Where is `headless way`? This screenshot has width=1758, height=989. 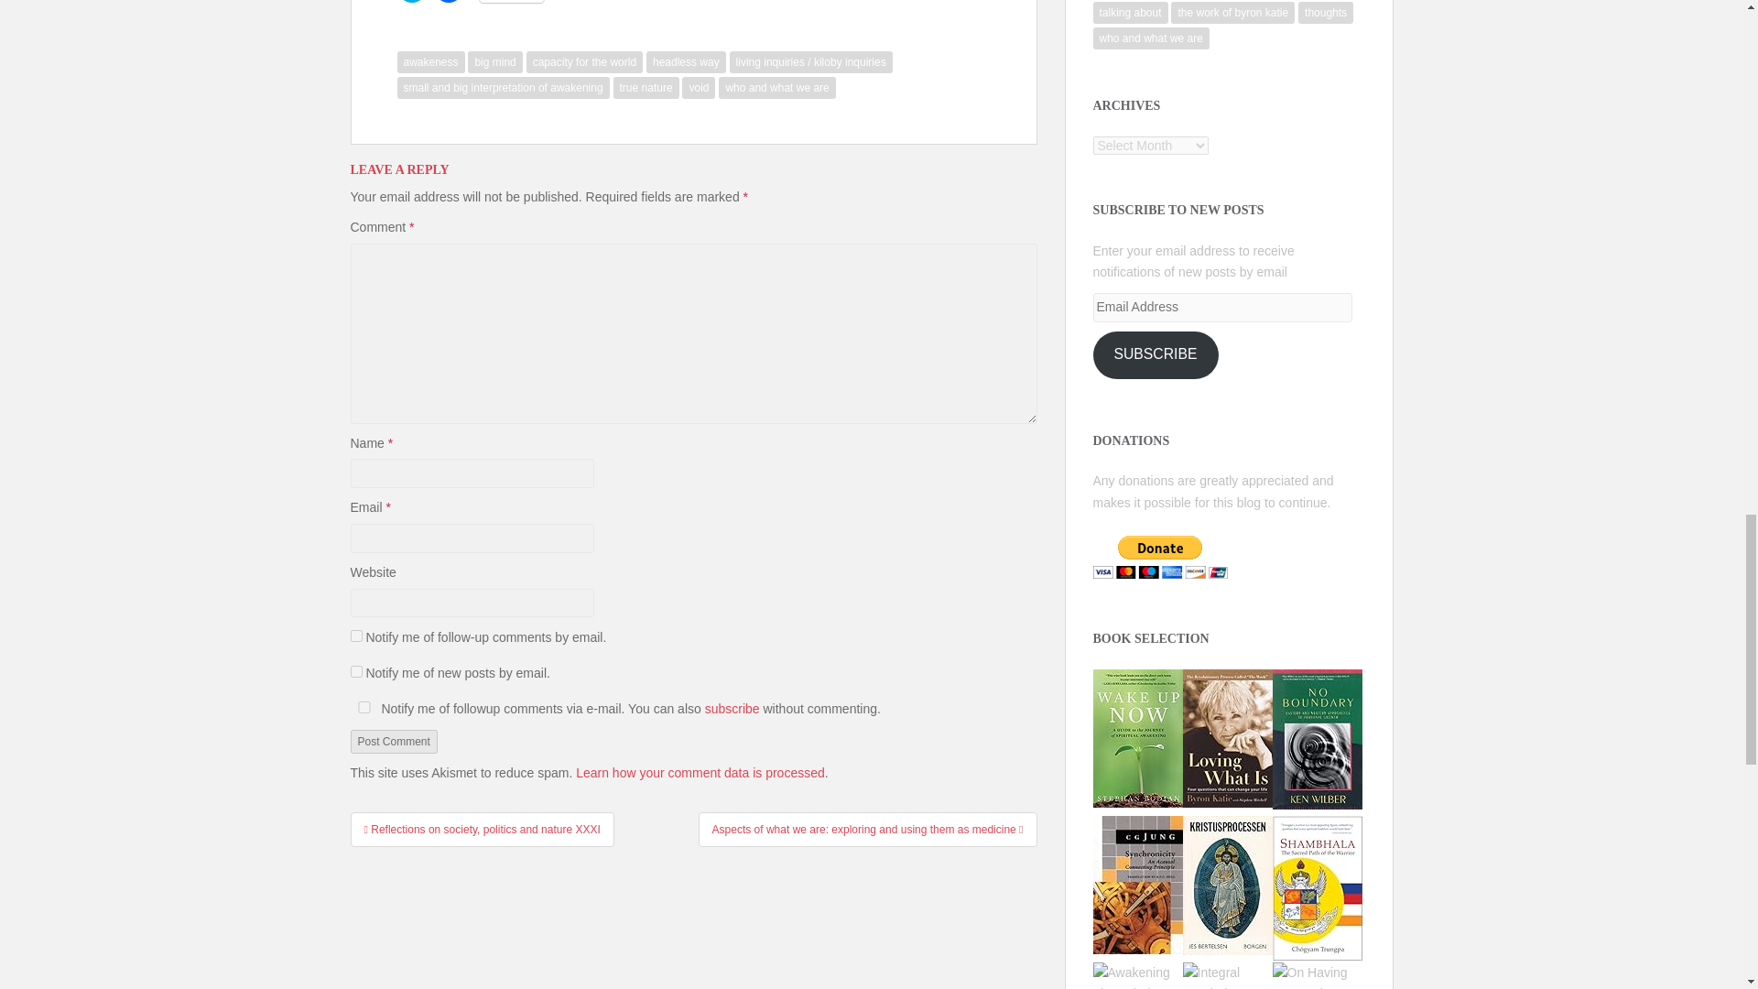
headless way is located at coordinates (686, 62).